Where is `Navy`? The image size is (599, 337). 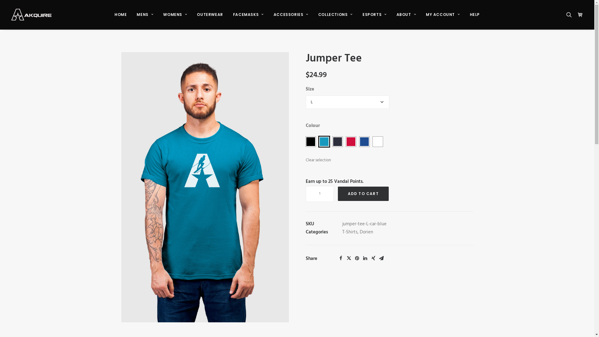
Navy is located at coordinates (338, 142).